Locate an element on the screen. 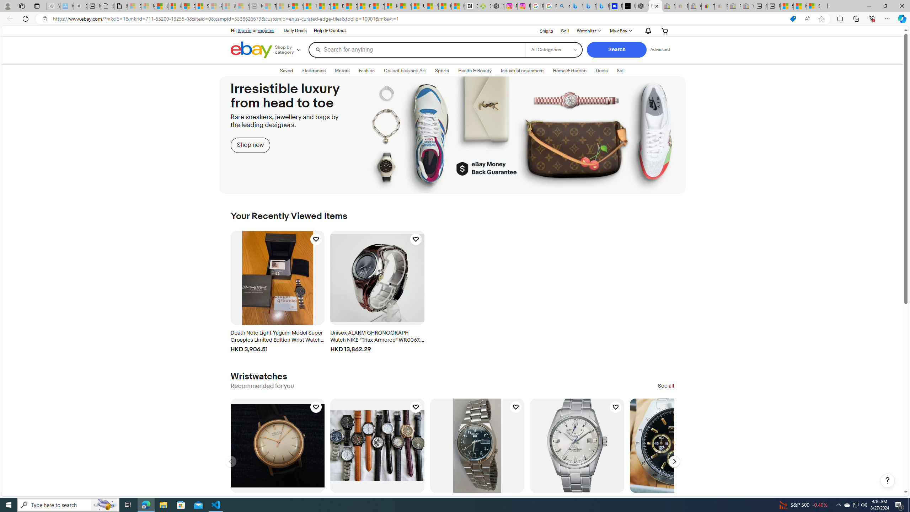 Image resolution: width=910 pixels, height=512 pixels. This site has coupons! Shopping in Microsoft Edge is located at coordinates (793, 19).